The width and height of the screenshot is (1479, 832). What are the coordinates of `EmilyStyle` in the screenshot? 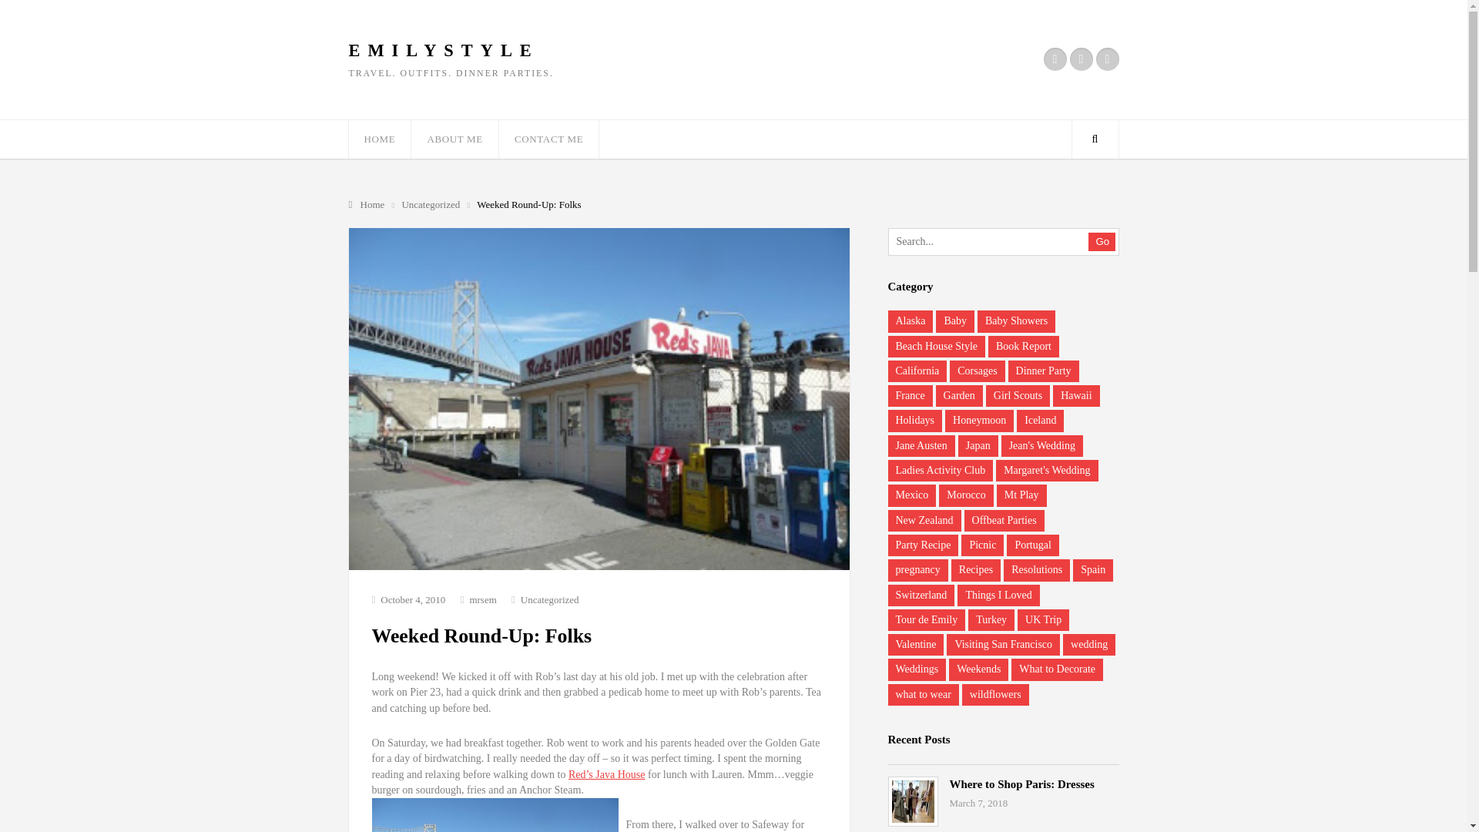 It's located at (367, 205).